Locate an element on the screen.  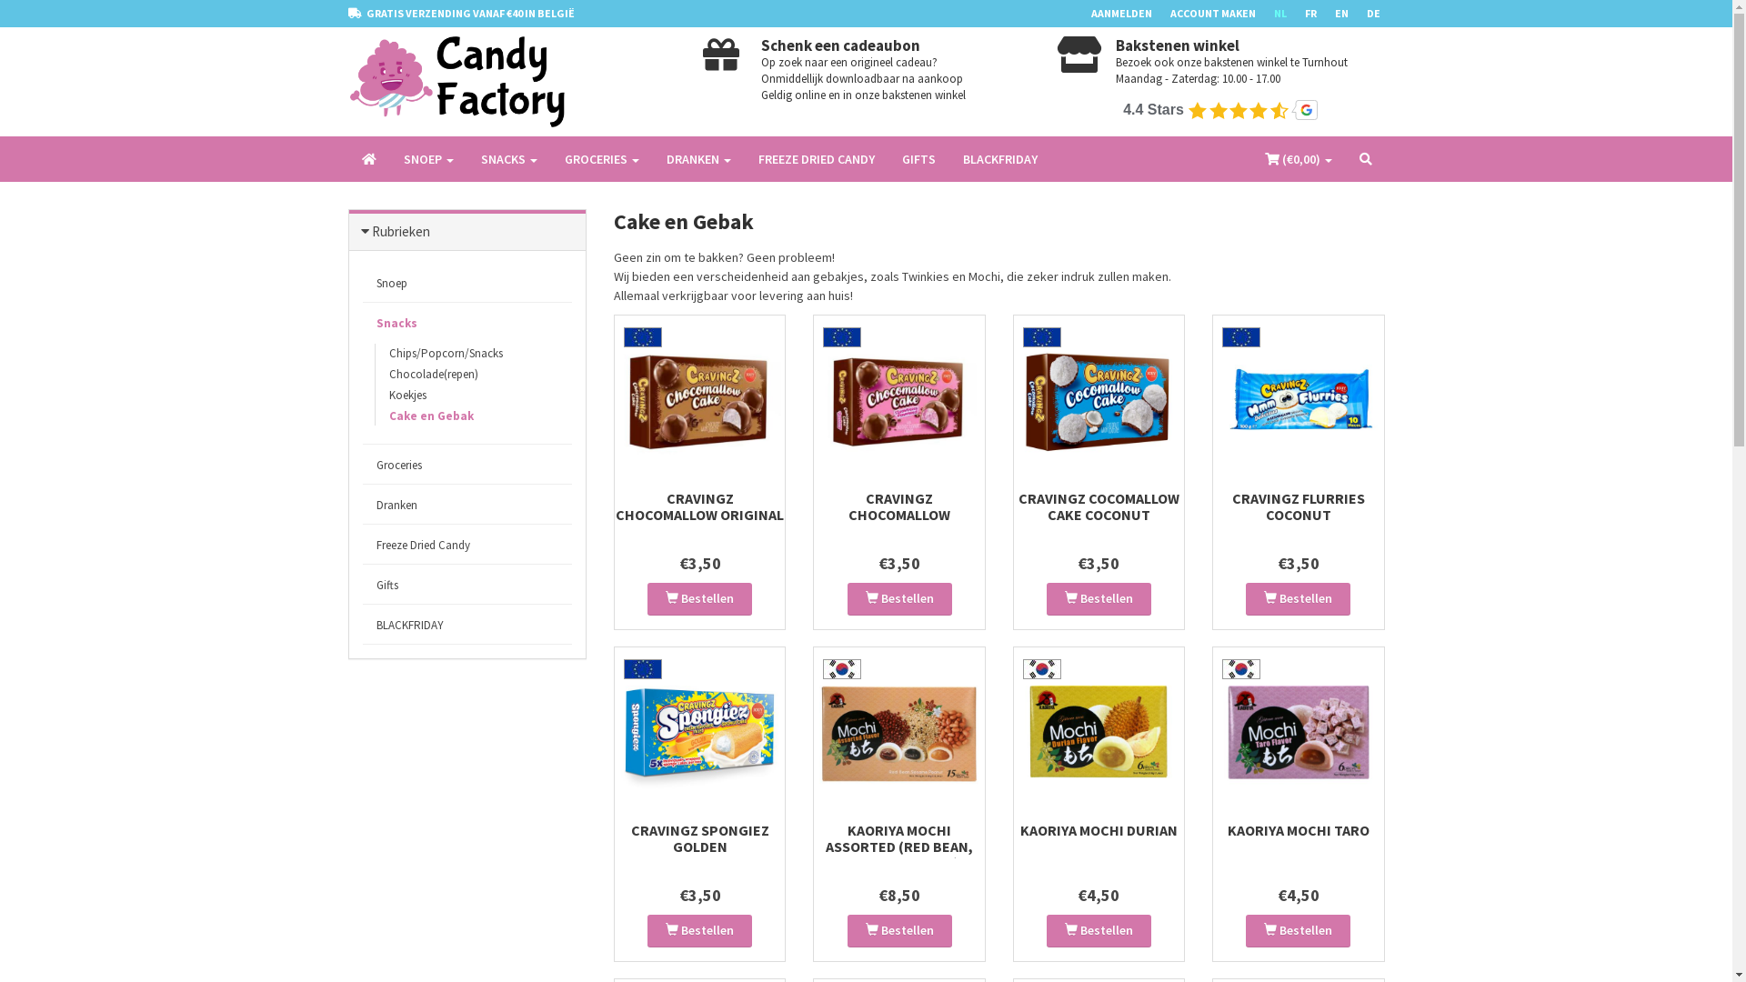
Snacks is located at coordinates (467, 324).